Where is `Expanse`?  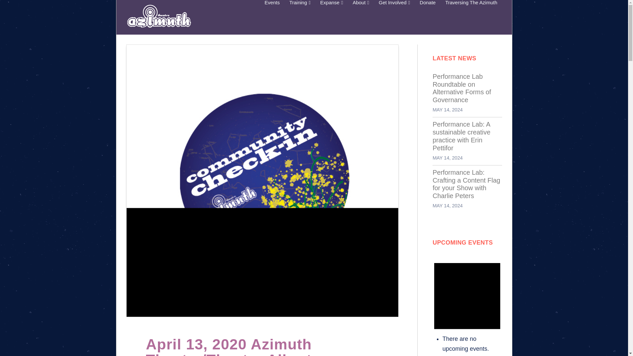
Expanse is located at coordinates (331, 17).